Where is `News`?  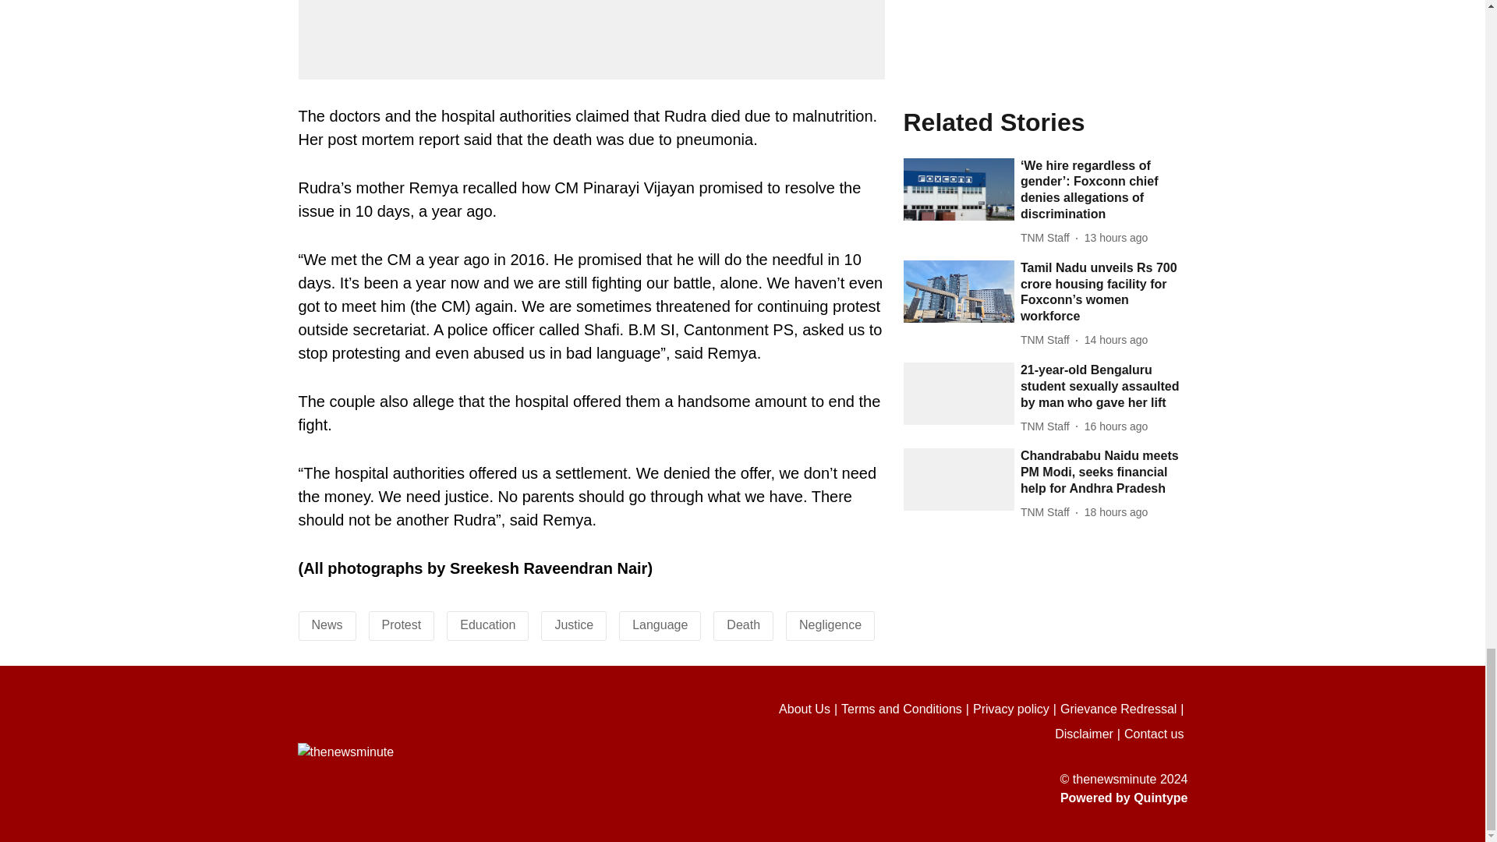
News is located at coordinates (327, 624).